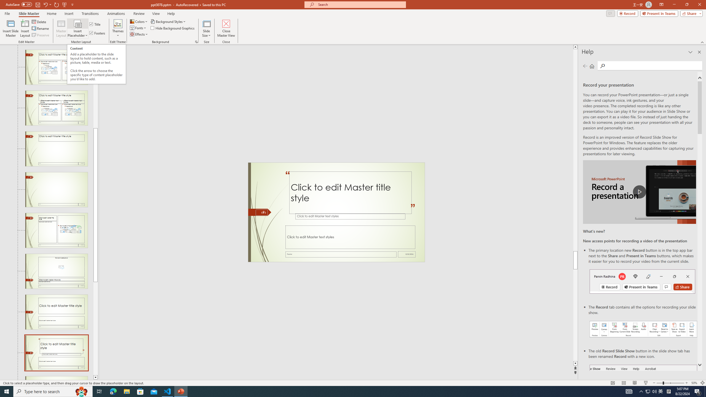 The height and width of the screenshot is (397, 706). Describe the element at coordinates (61, 28) in the screenshot. I see `Master Layout...` at that location.